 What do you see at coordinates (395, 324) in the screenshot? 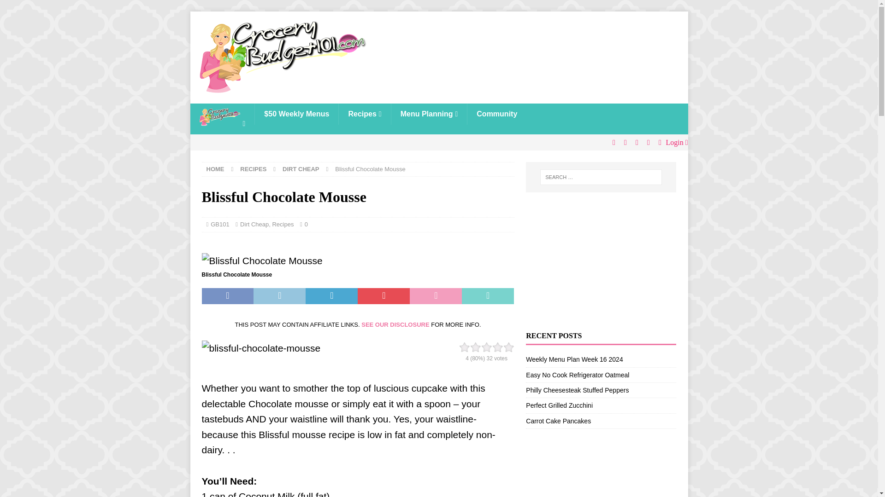
I see `SEE OUR DISCLOSURE` at bounding box center [395, 324].